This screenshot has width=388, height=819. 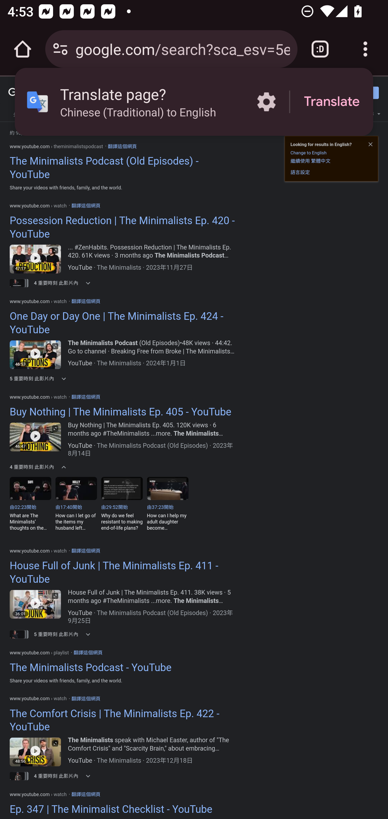 What do you see at coordinates (86, 551) in the screenshot?
I see `翻譯這個網頁` at bounding box center [86, 551].